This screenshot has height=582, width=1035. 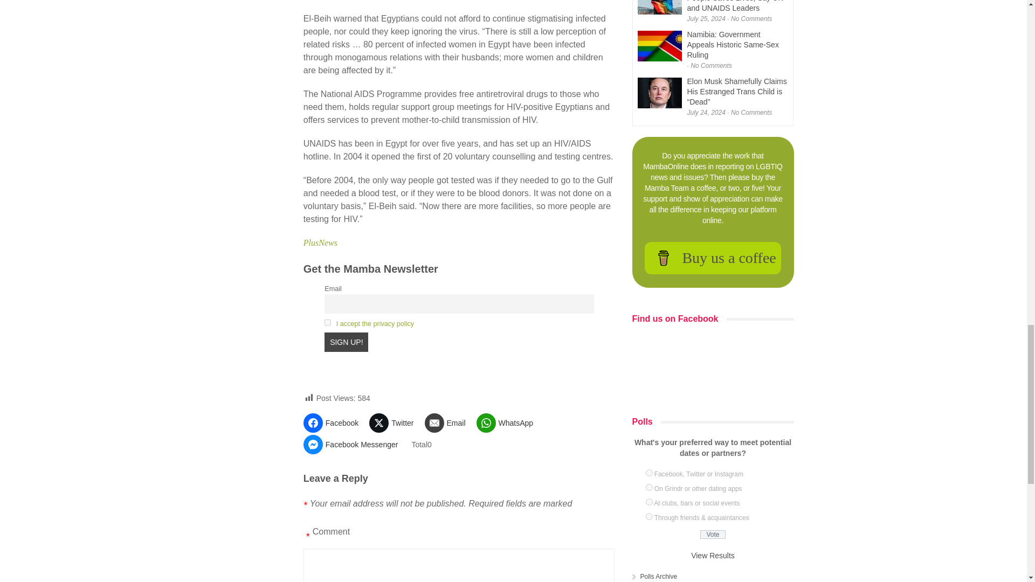 What do you see at coordinates (509, 422) in the screenshot?
I see `Share on WhatsApp` at bounding box center [509, 422].